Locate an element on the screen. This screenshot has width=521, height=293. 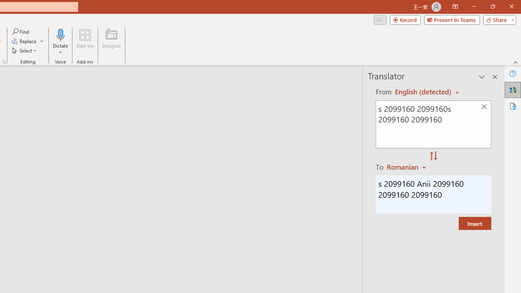
Czech (detected) is located at coordinates (423, 92).